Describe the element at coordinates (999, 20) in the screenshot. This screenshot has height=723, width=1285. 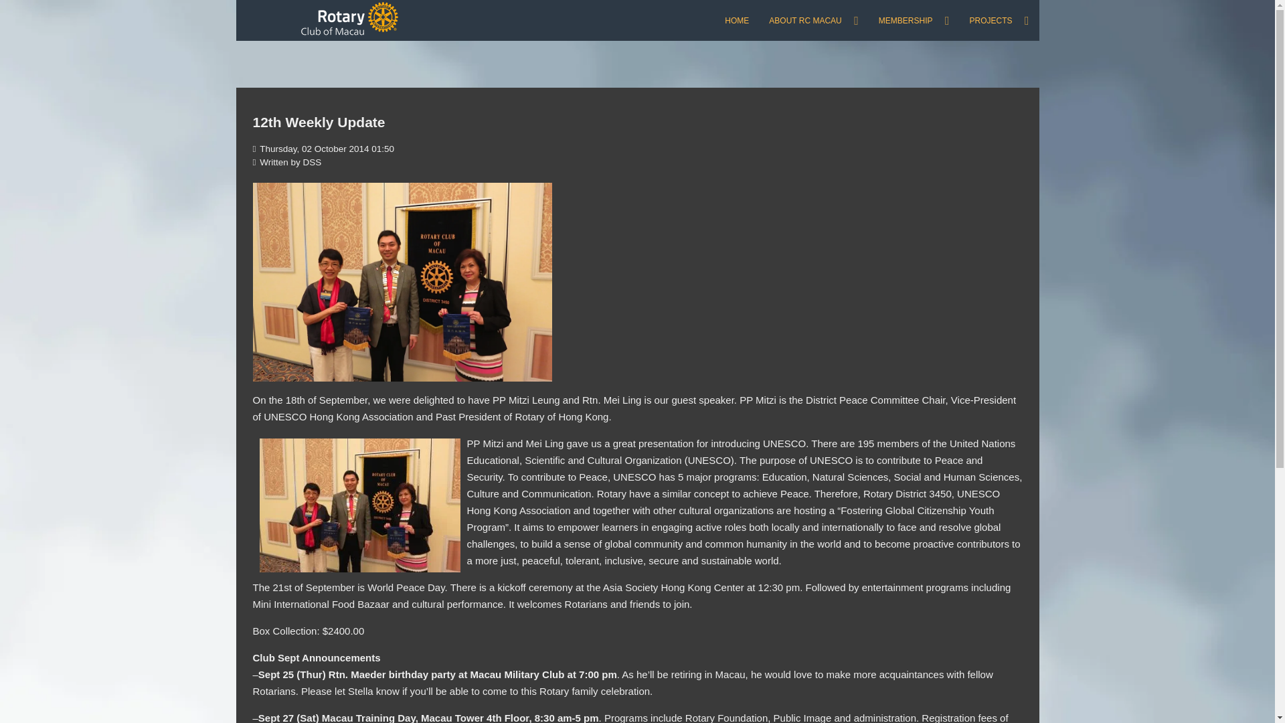
I see `PROJECTS` at that location.